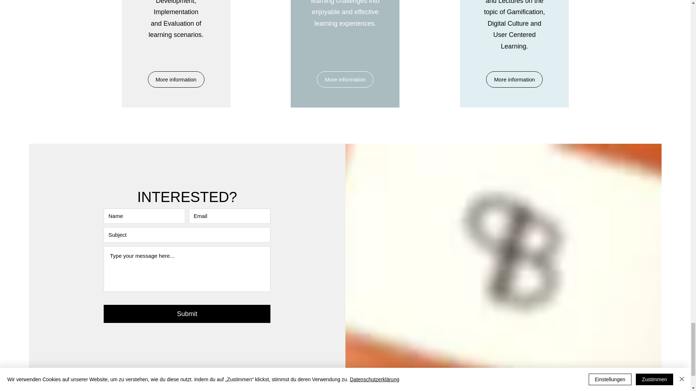  Describe the element at coordinates (345, 79) in the screenshot. I see `More information` at that location.